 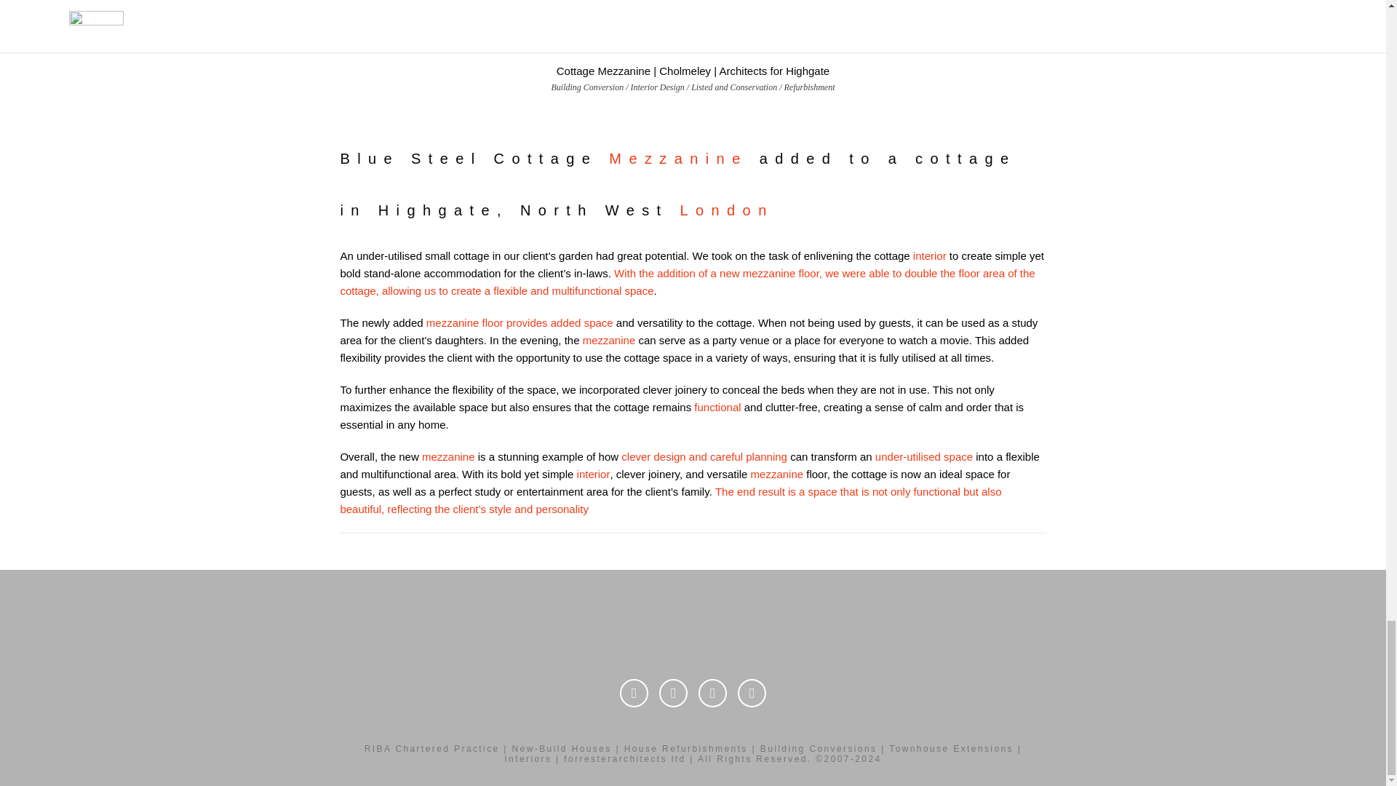 What do you see at coordinates (448, 456) in the screenshot?
I see `mezzanine` at bounding box center [448, 456].